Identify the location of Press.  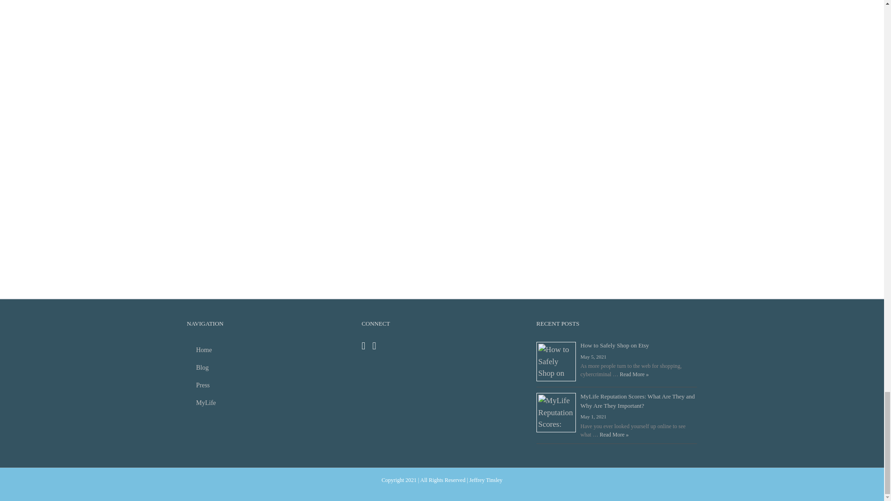
(266, 385).